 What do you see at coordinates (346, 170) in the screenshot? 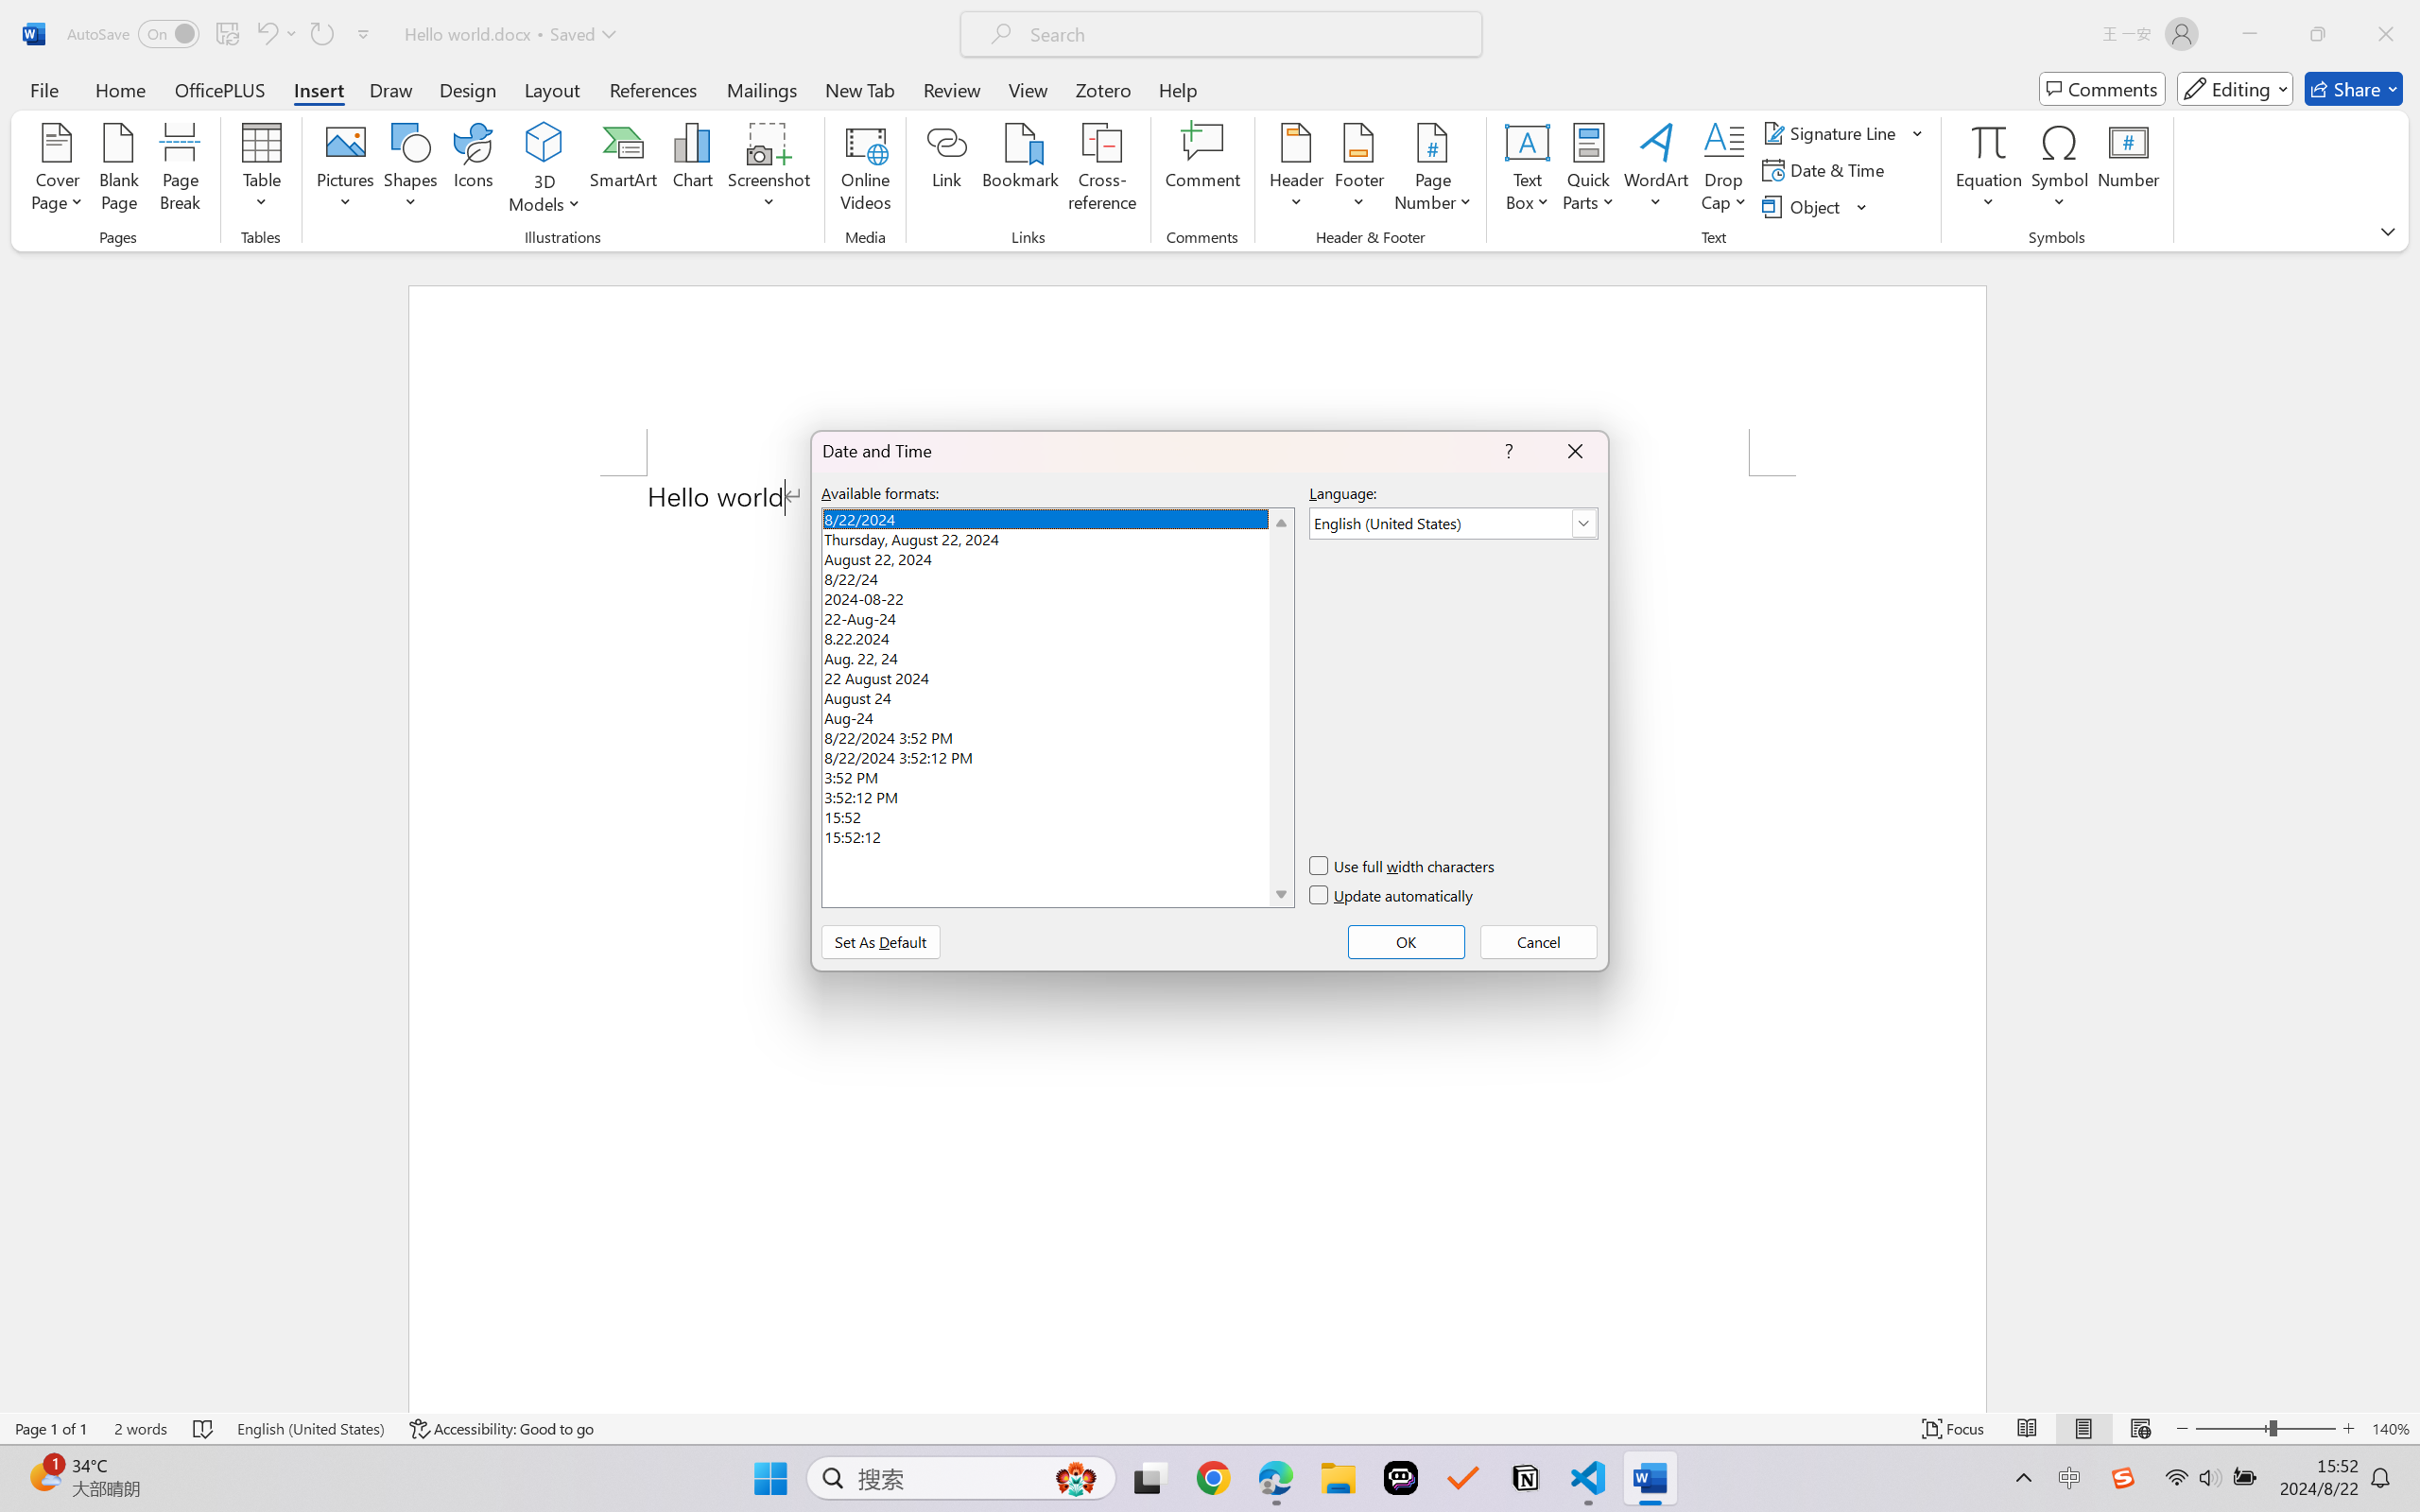
I see `Pictures` at bounding box center [346, 170].